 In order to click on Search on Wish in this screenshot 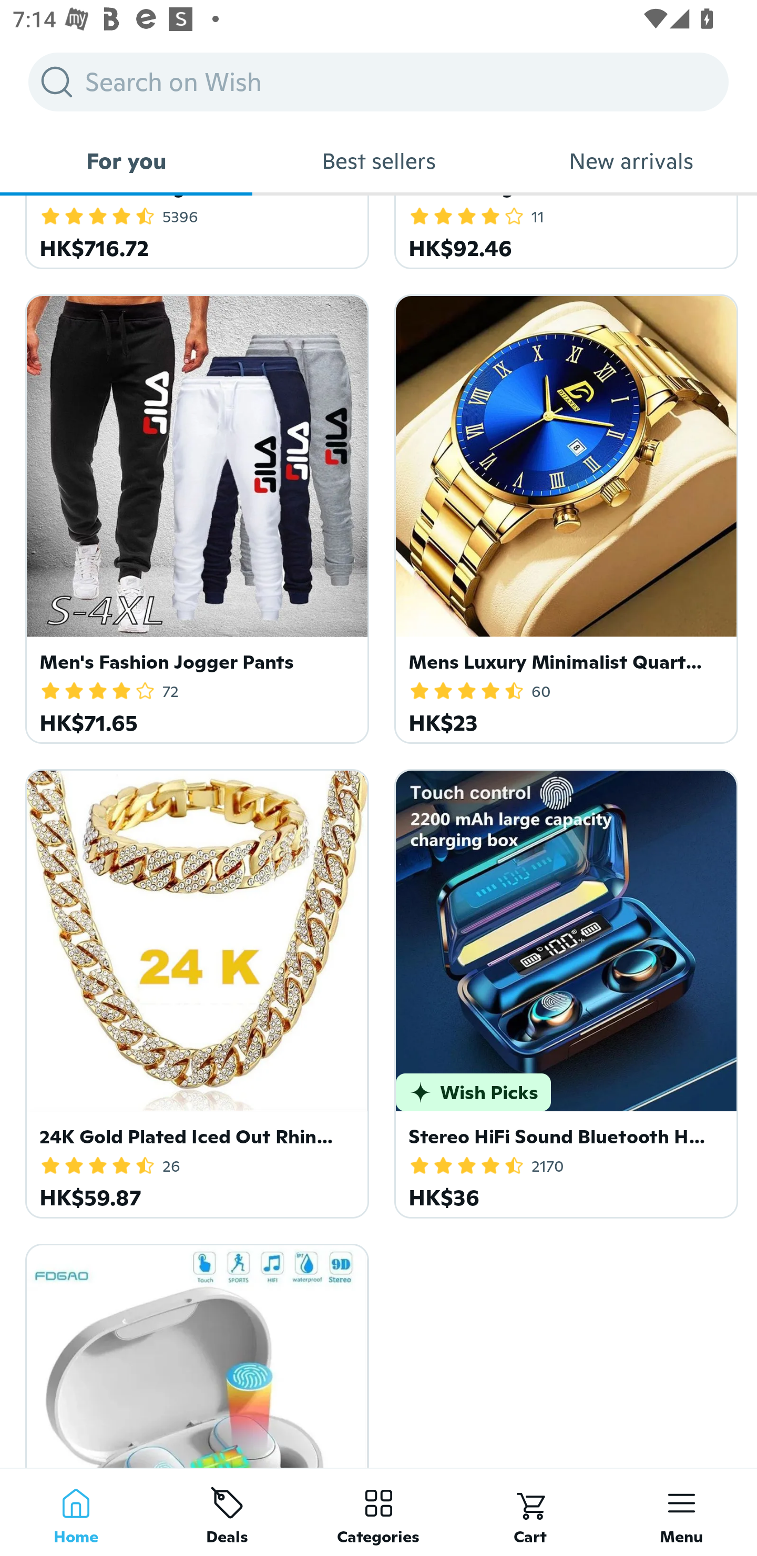, I will do `click(378, 81)`.